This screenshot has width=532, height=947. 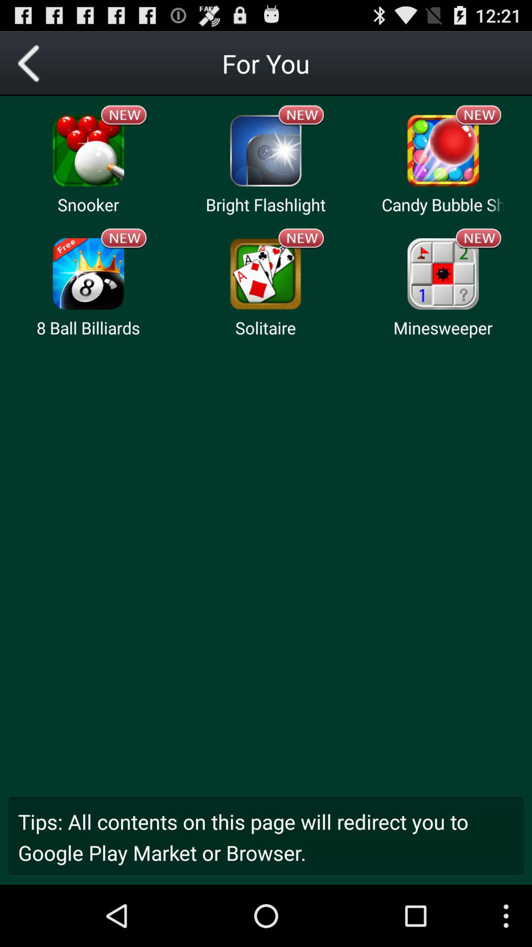 I want to click on go back, so click(x=33, y=63).